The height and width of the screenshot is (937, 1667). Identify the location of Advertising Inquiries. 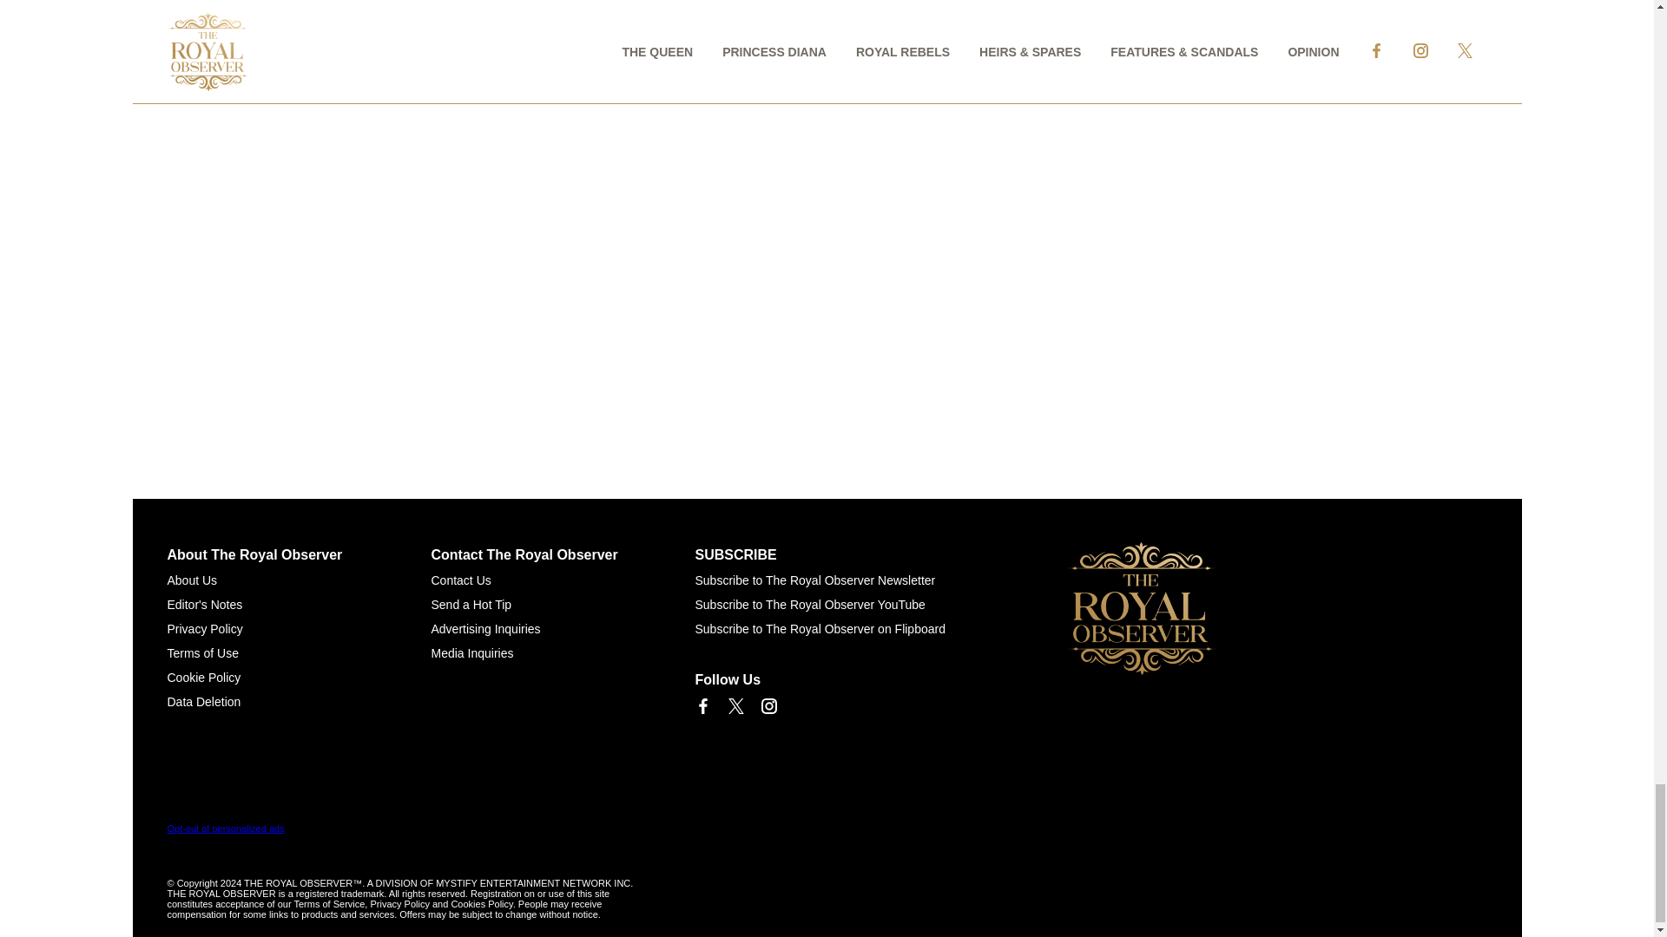
(484, 629).